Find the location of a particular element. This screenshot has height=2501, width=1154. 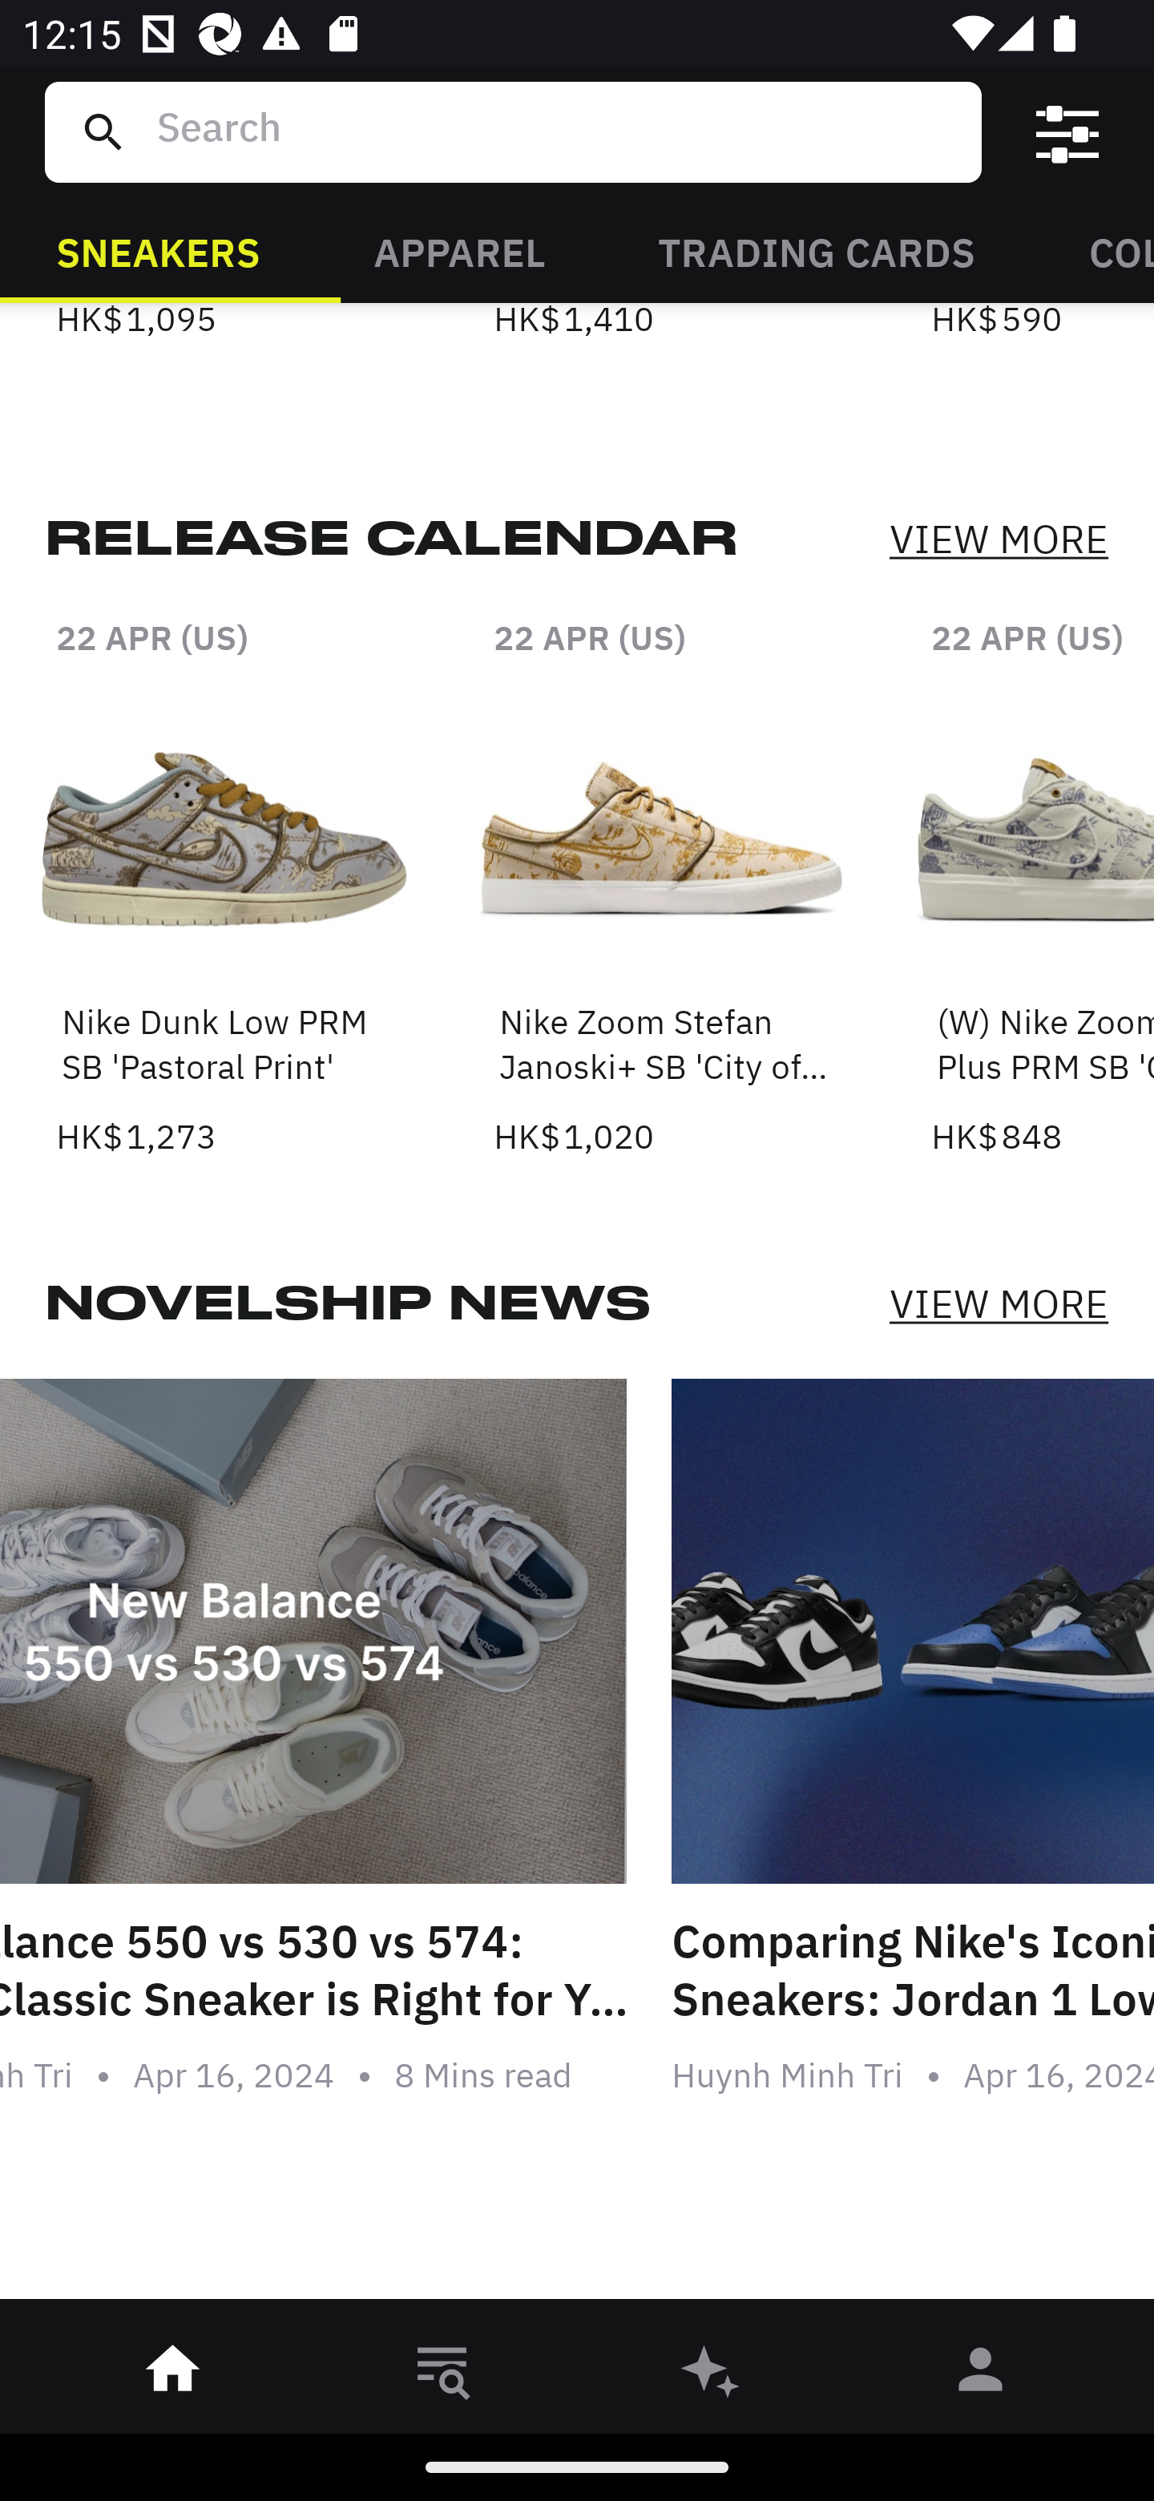

󰫢 is located at coordinates (712, 2374).